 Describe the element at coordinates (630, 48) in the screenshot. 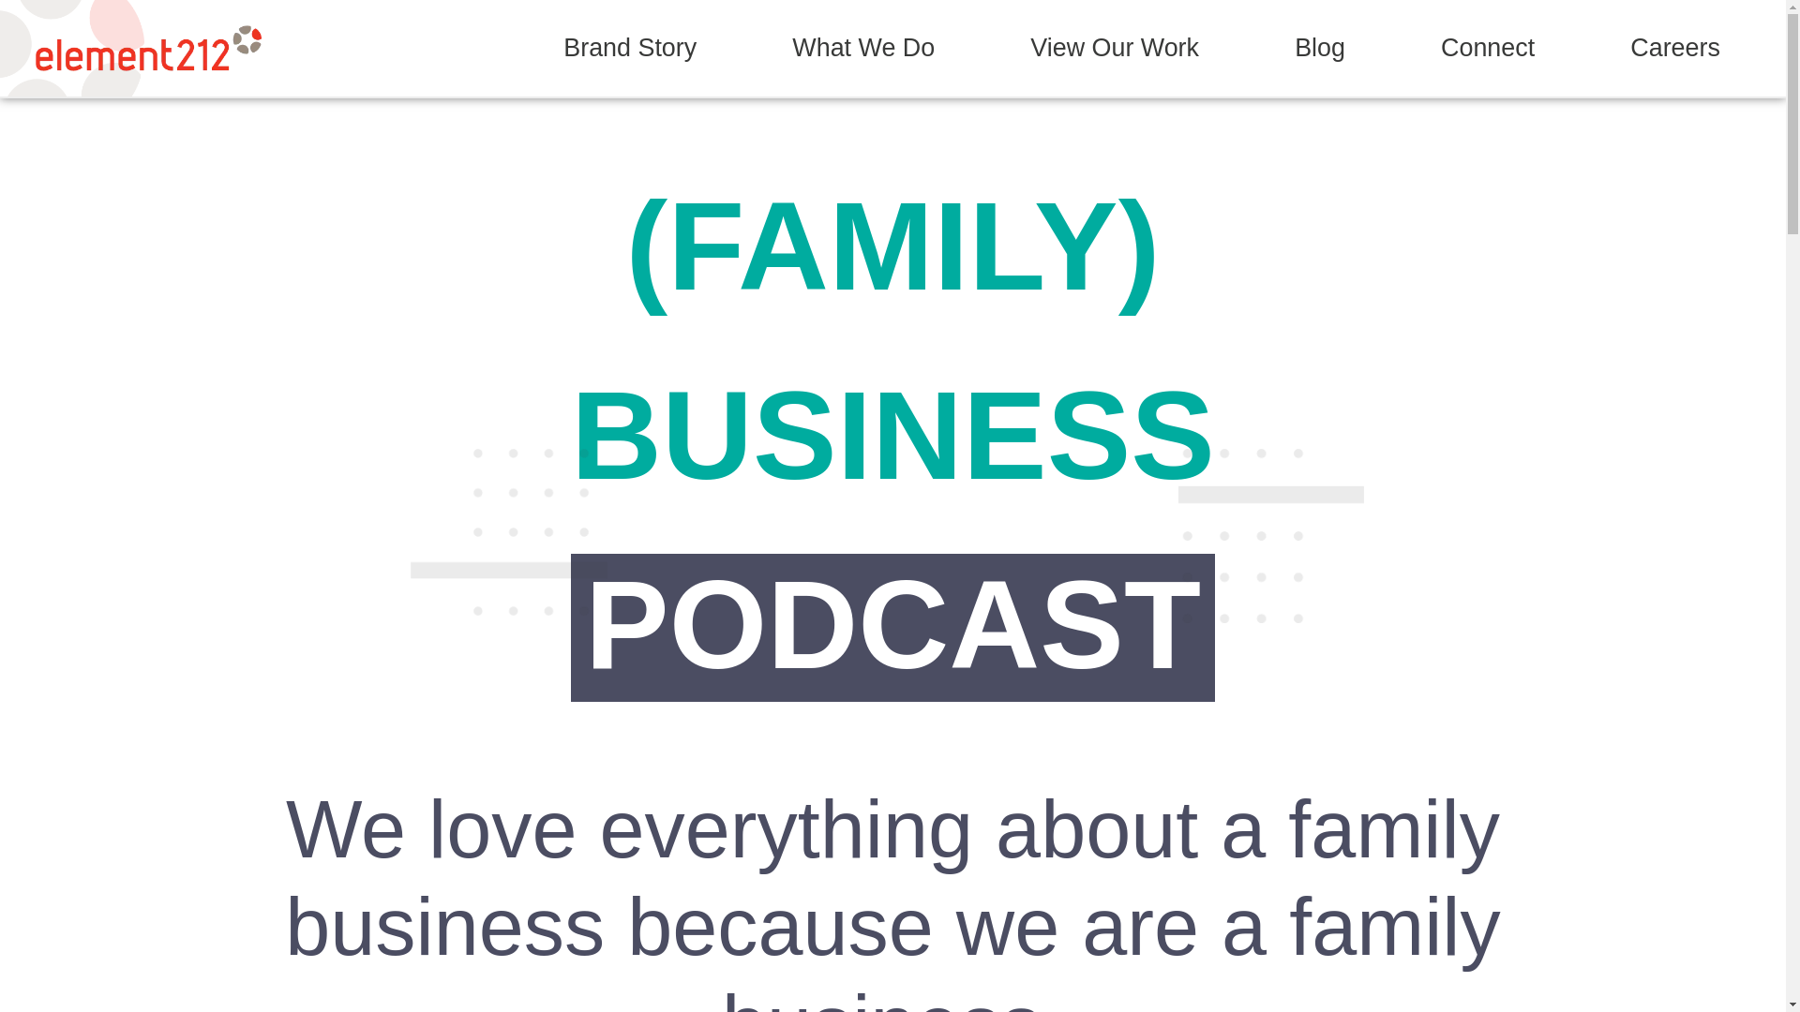

I see `Brand Story` at that location.